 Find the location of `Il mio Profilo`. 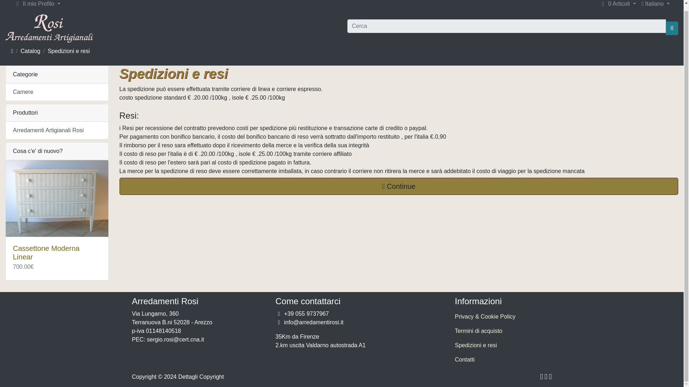

Il mio Profilo is located at coordinates (17, 4).